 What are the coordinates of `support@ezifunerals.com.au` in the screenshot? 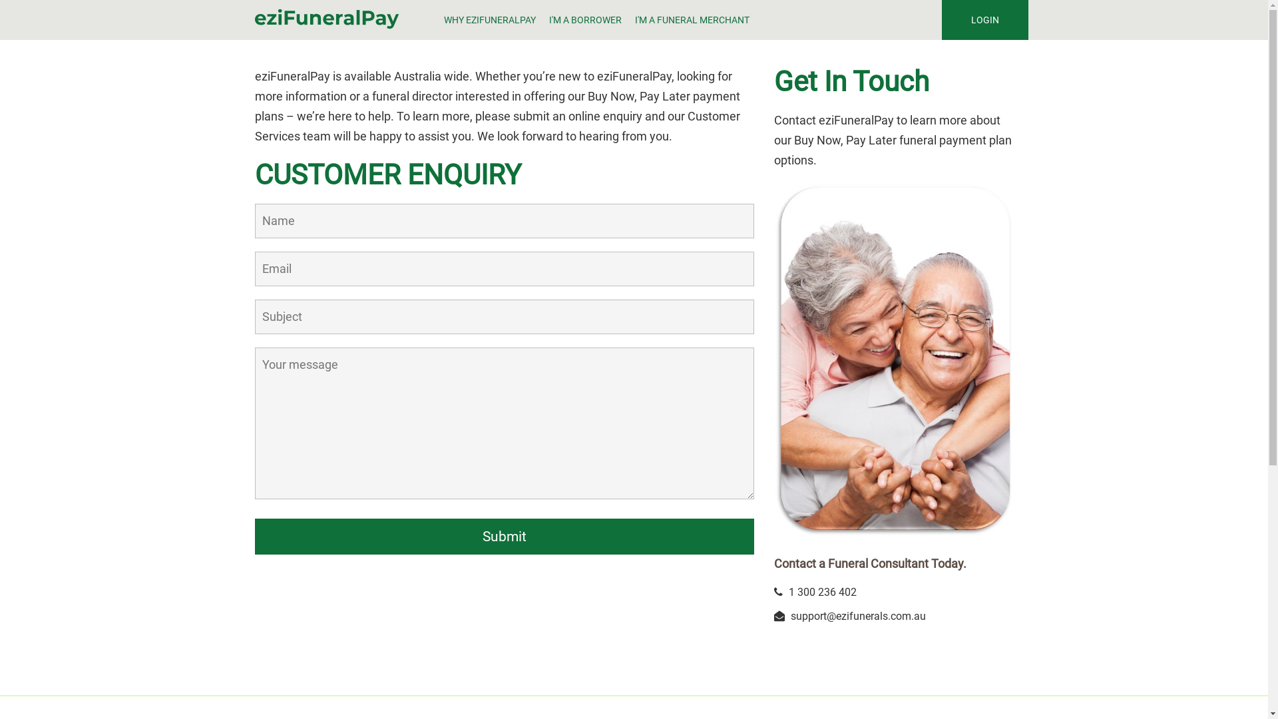 It's located at (859, 616).